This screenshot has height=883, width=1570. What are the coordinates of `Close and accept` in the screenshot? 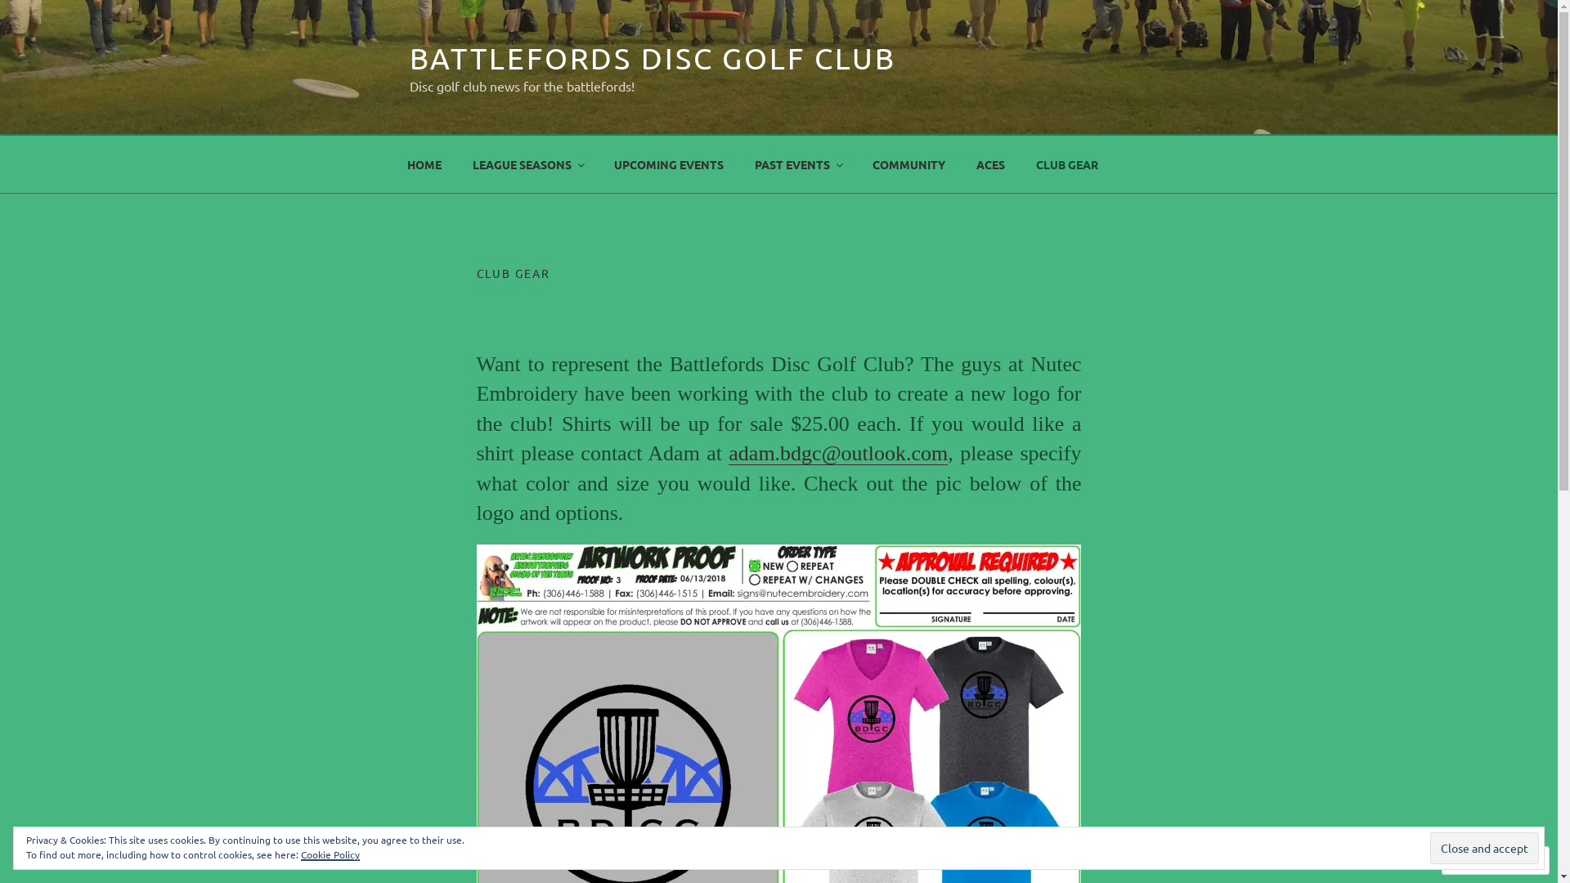 It's located at (1485, 848).